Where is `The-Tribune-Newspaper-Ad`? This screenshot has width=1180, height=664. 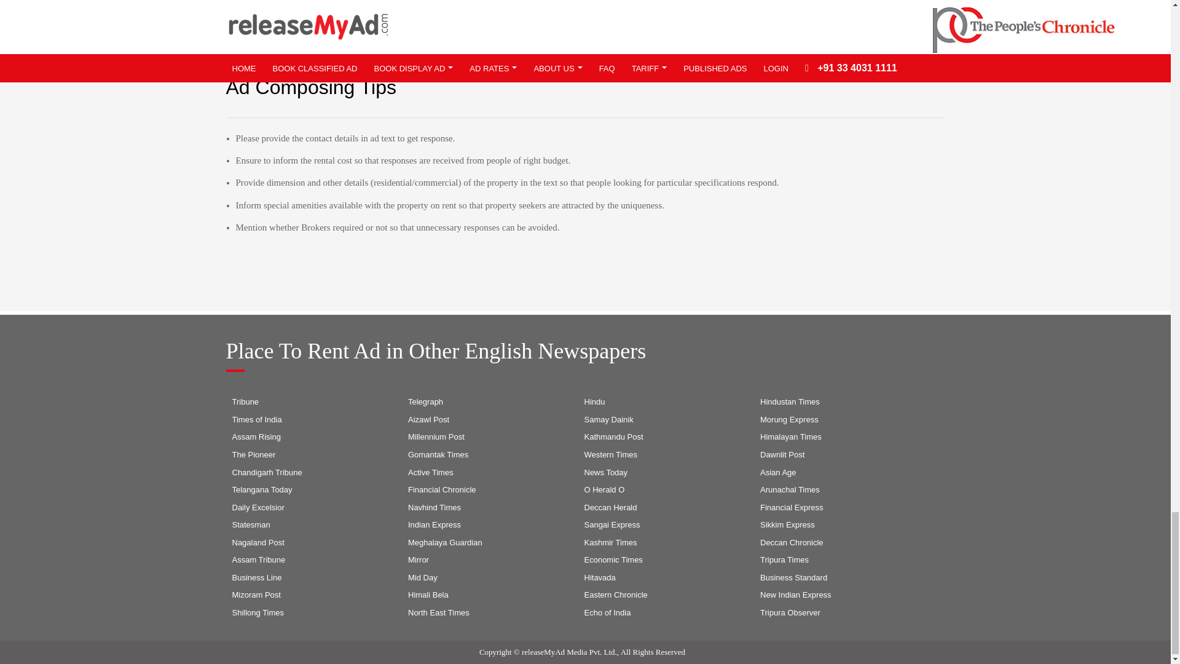
The-Tribune-Newspaper-Ad is located at coordinates (246, 402).